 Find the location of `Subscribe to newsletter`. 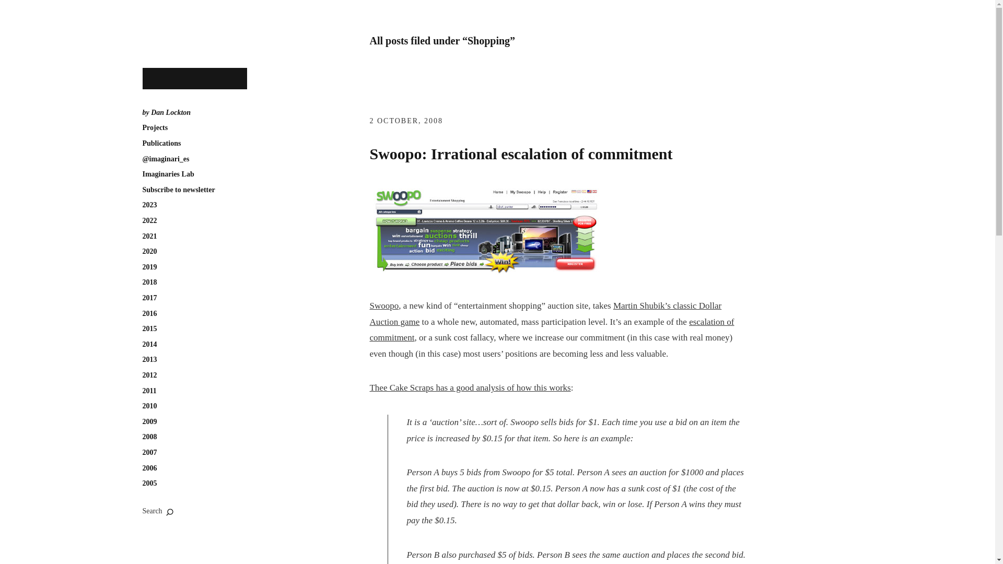

Subscribe to newsletter is located at coordinates (178, 190).